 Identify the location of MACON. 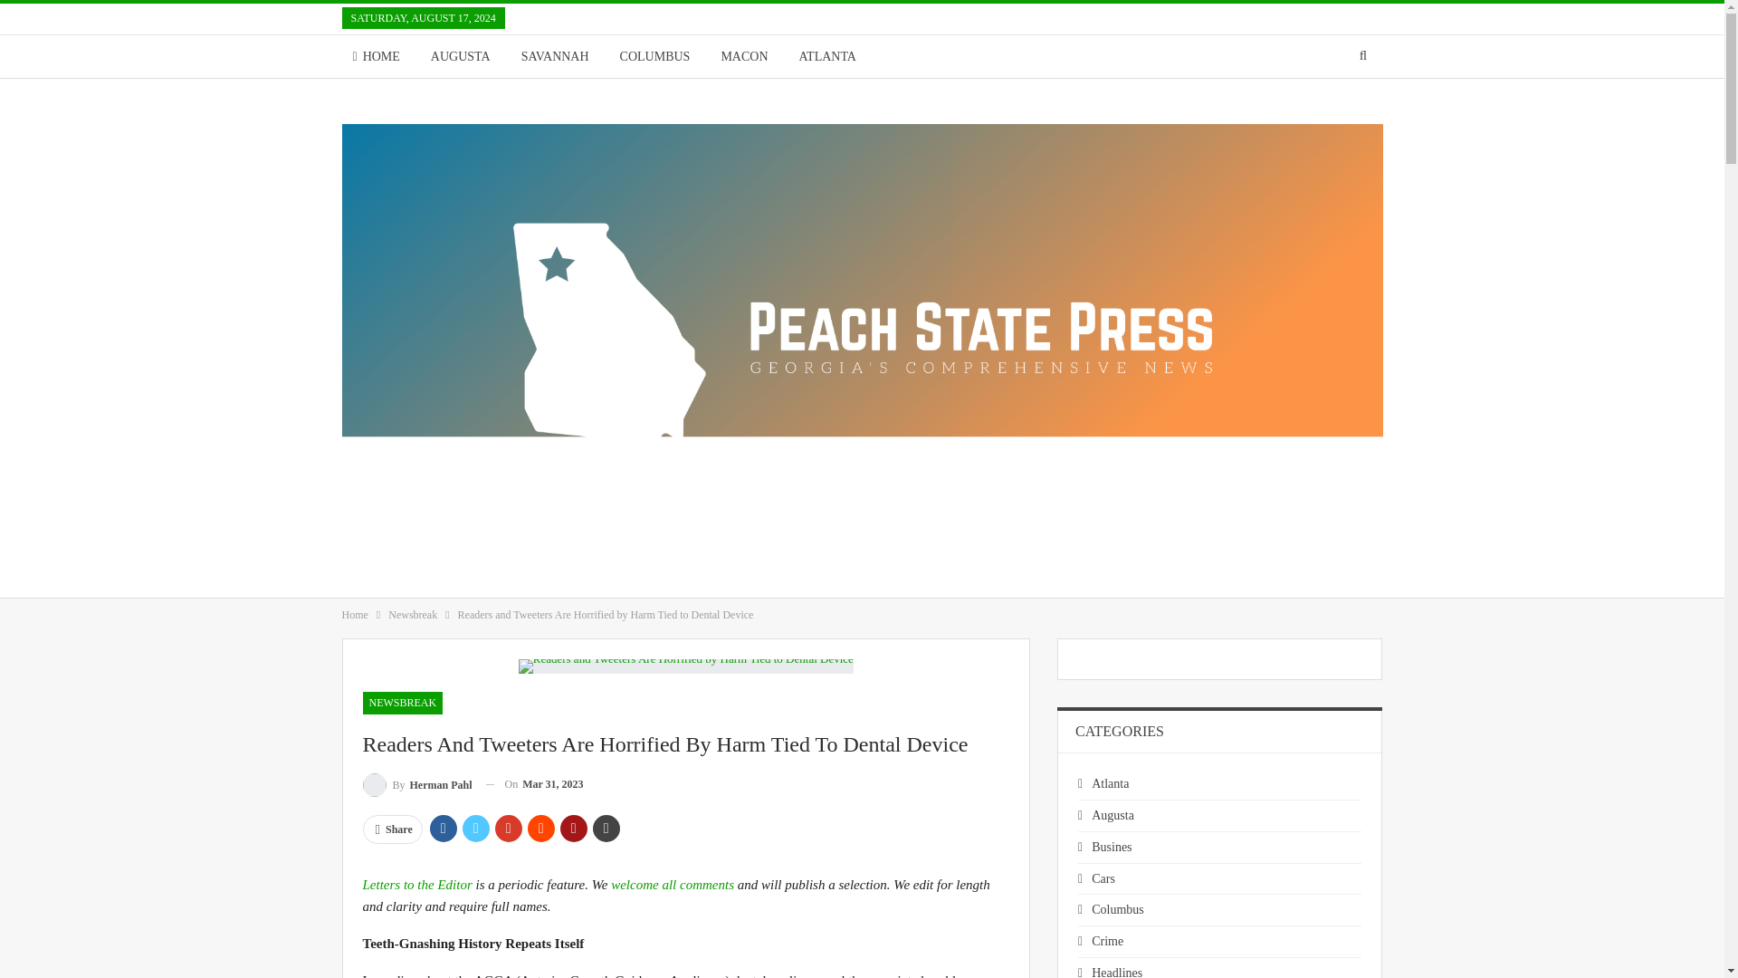
(744, 56).